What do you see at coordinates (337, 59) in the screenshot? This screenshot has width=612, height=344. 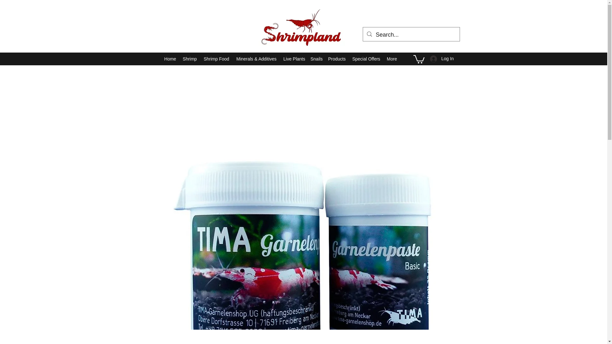 I see `Products` at bounding box center [337, 59].